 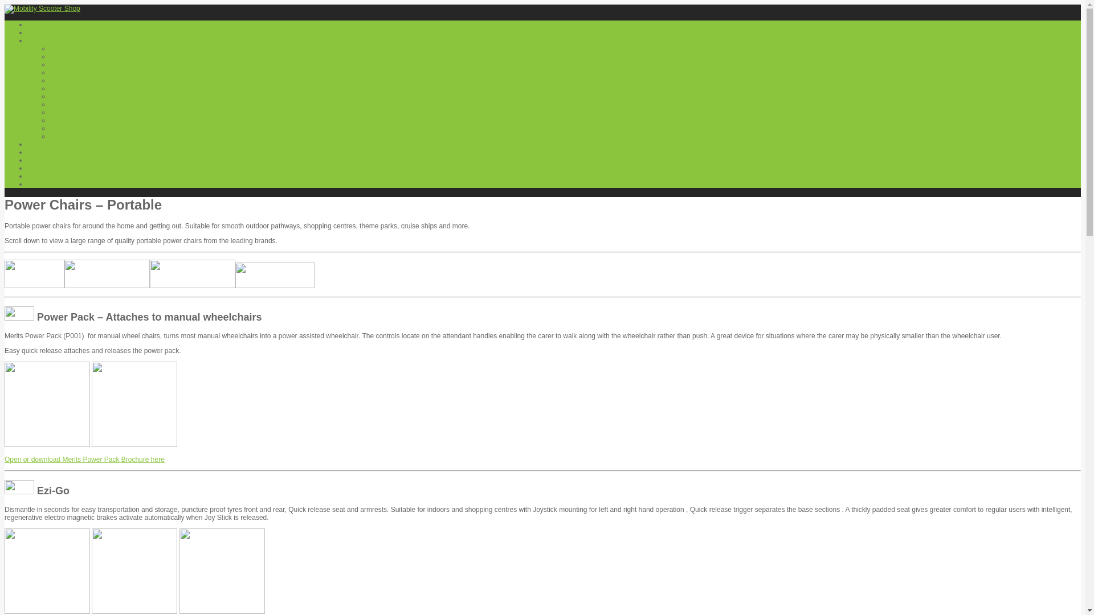 What do you see at coordinates (49, 32) in the screenshot?
I see `Store Location` at bounding box center [49, 32].